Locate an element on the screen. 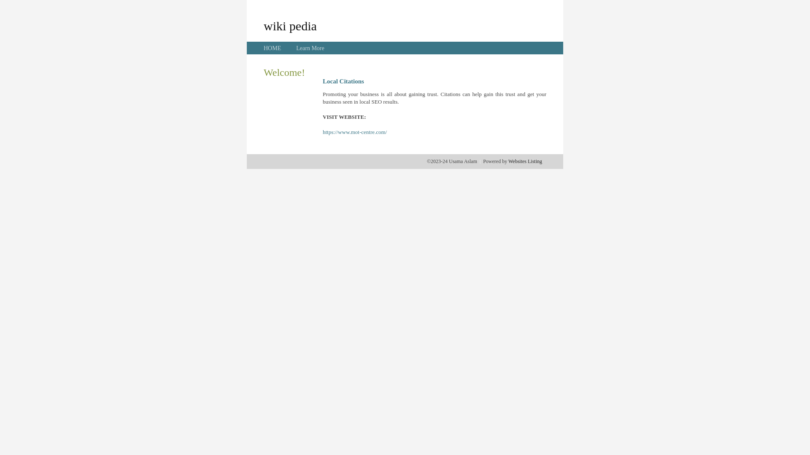  https://www.mot-centre.com/ is located at coordinates (355, 132).